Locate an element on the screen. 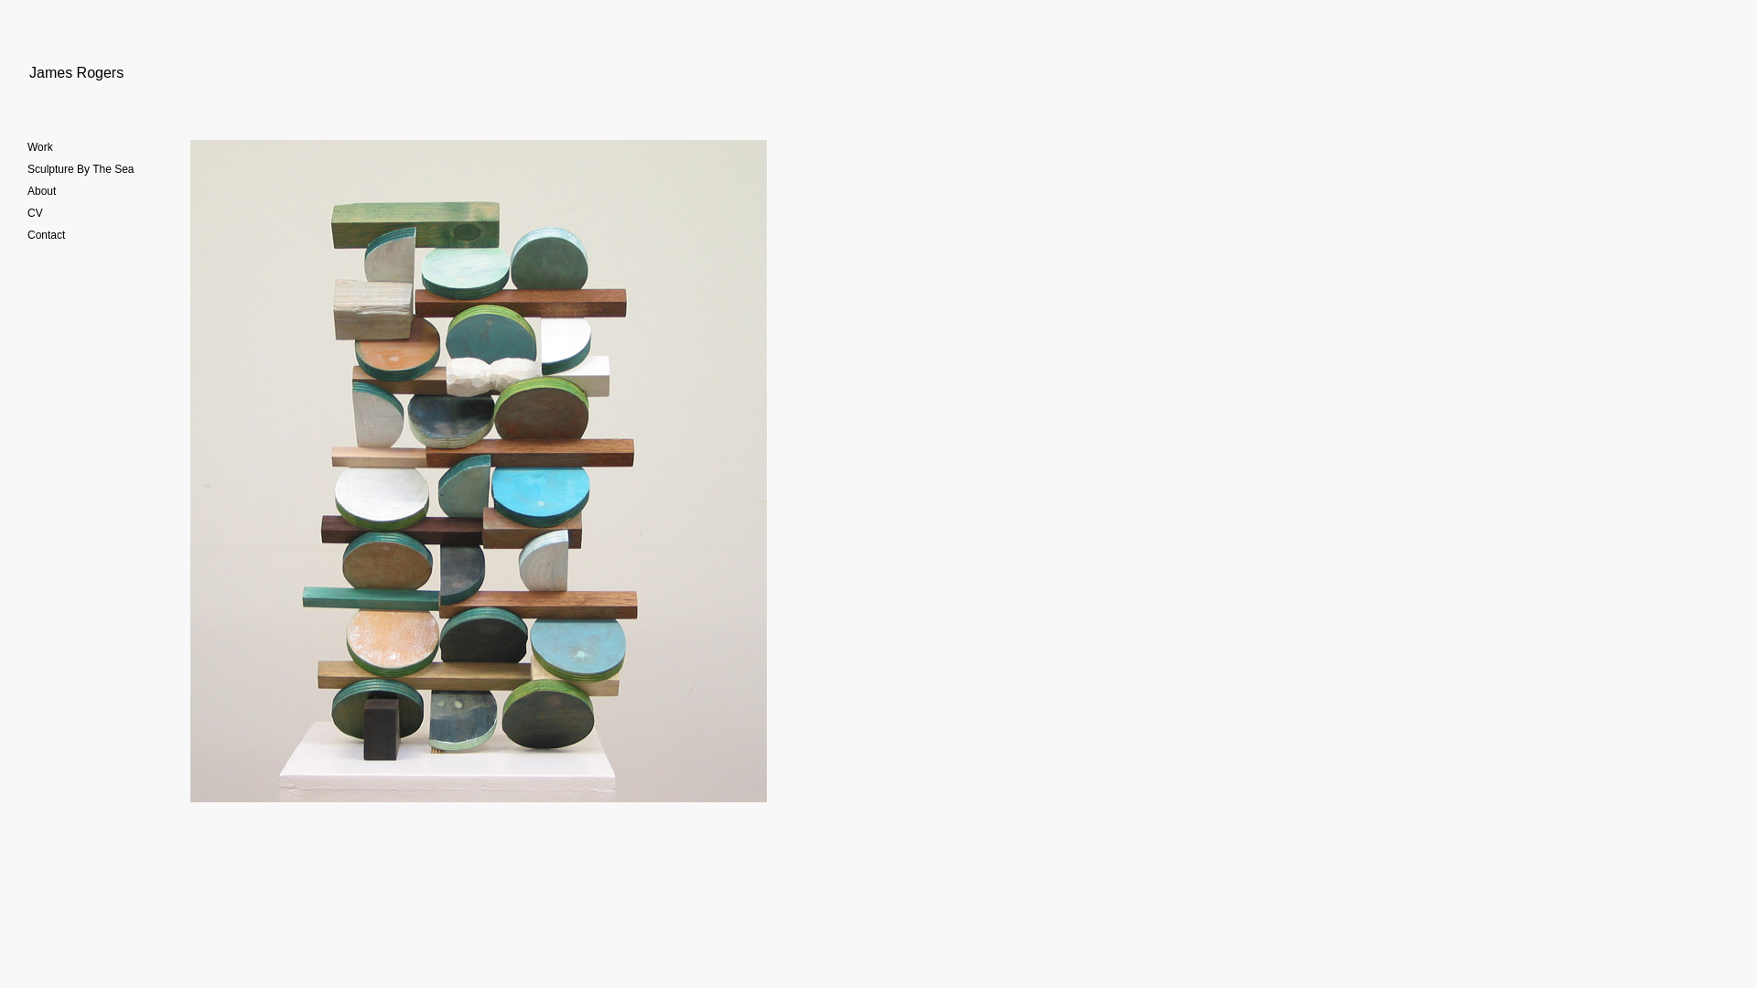 The width and height of the screenshot is (1757, 988). Sculpture By The Sea is located at coordinates (81, 169).